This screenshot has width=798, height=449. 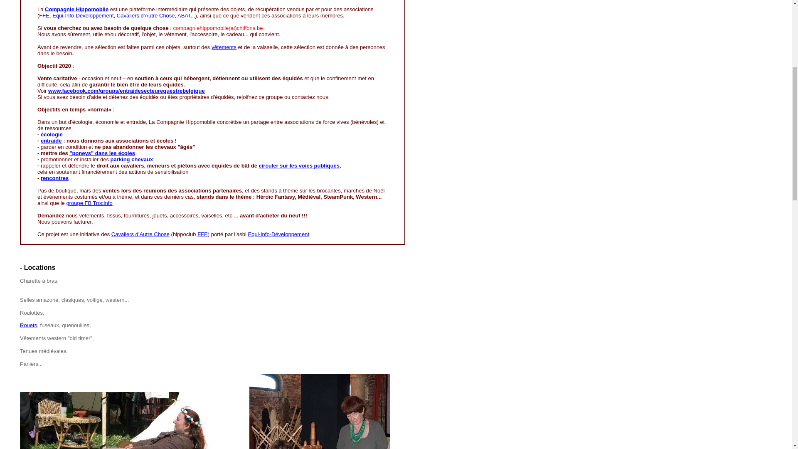 I want to click on FFE, so click(x=44, y=222).